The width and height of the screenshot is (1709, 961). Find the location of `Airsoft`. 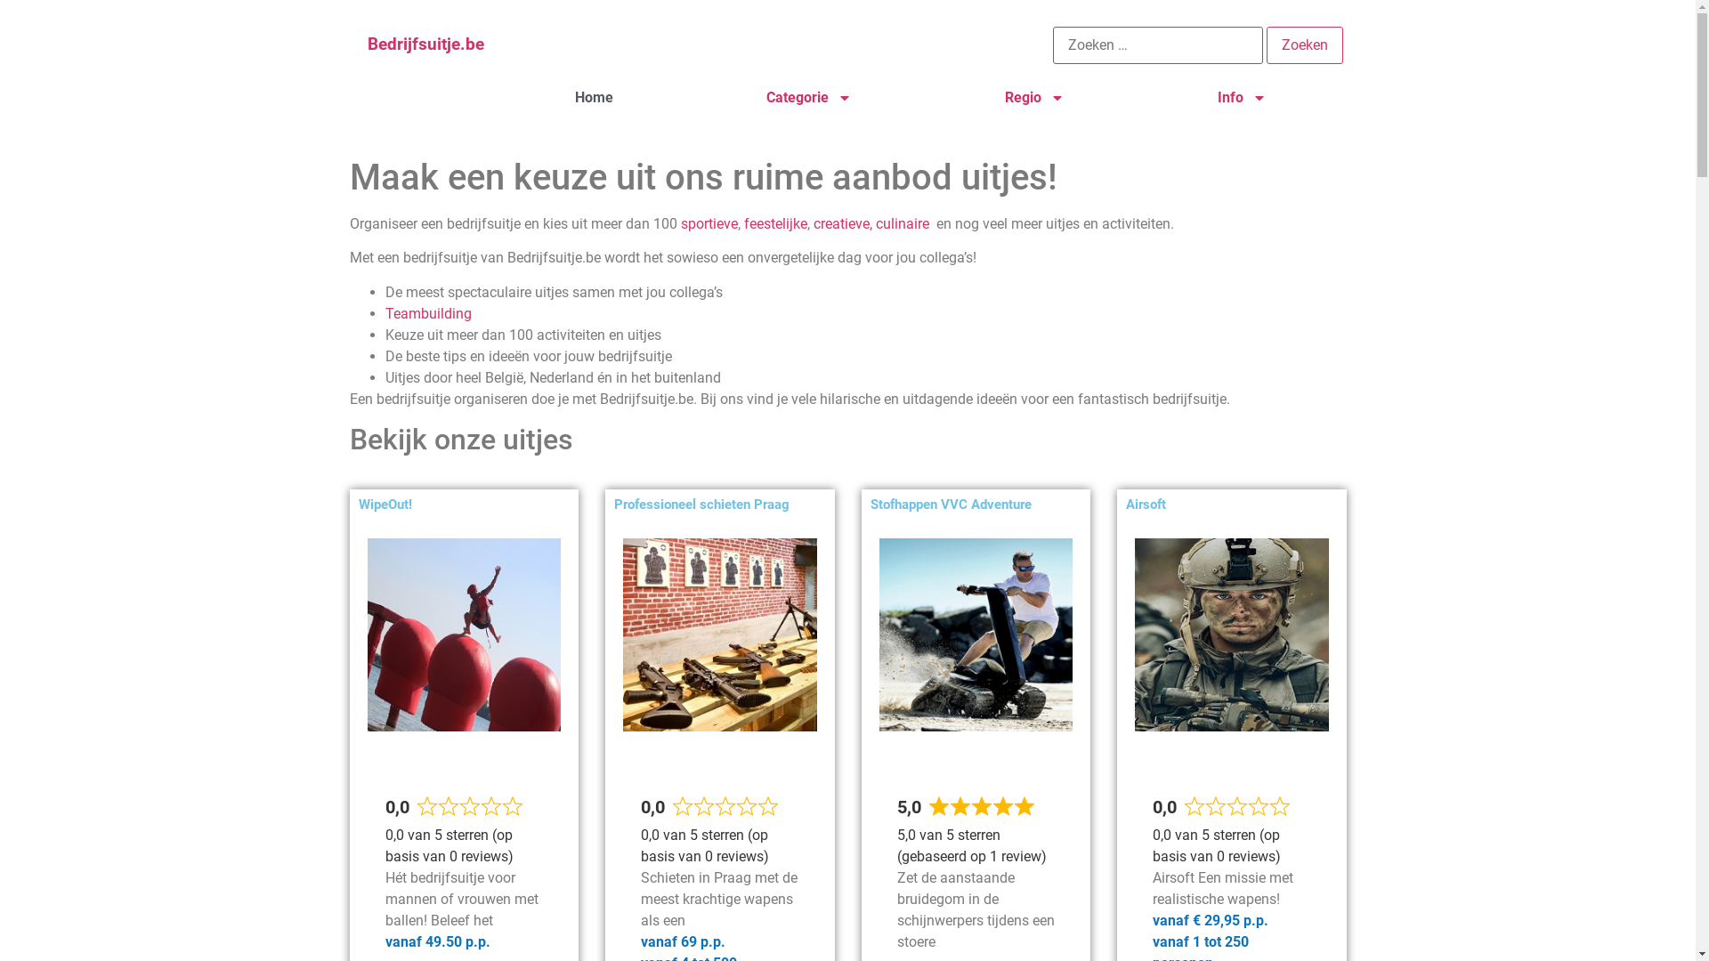

Airsoft is located at coordinates (1146, 505).